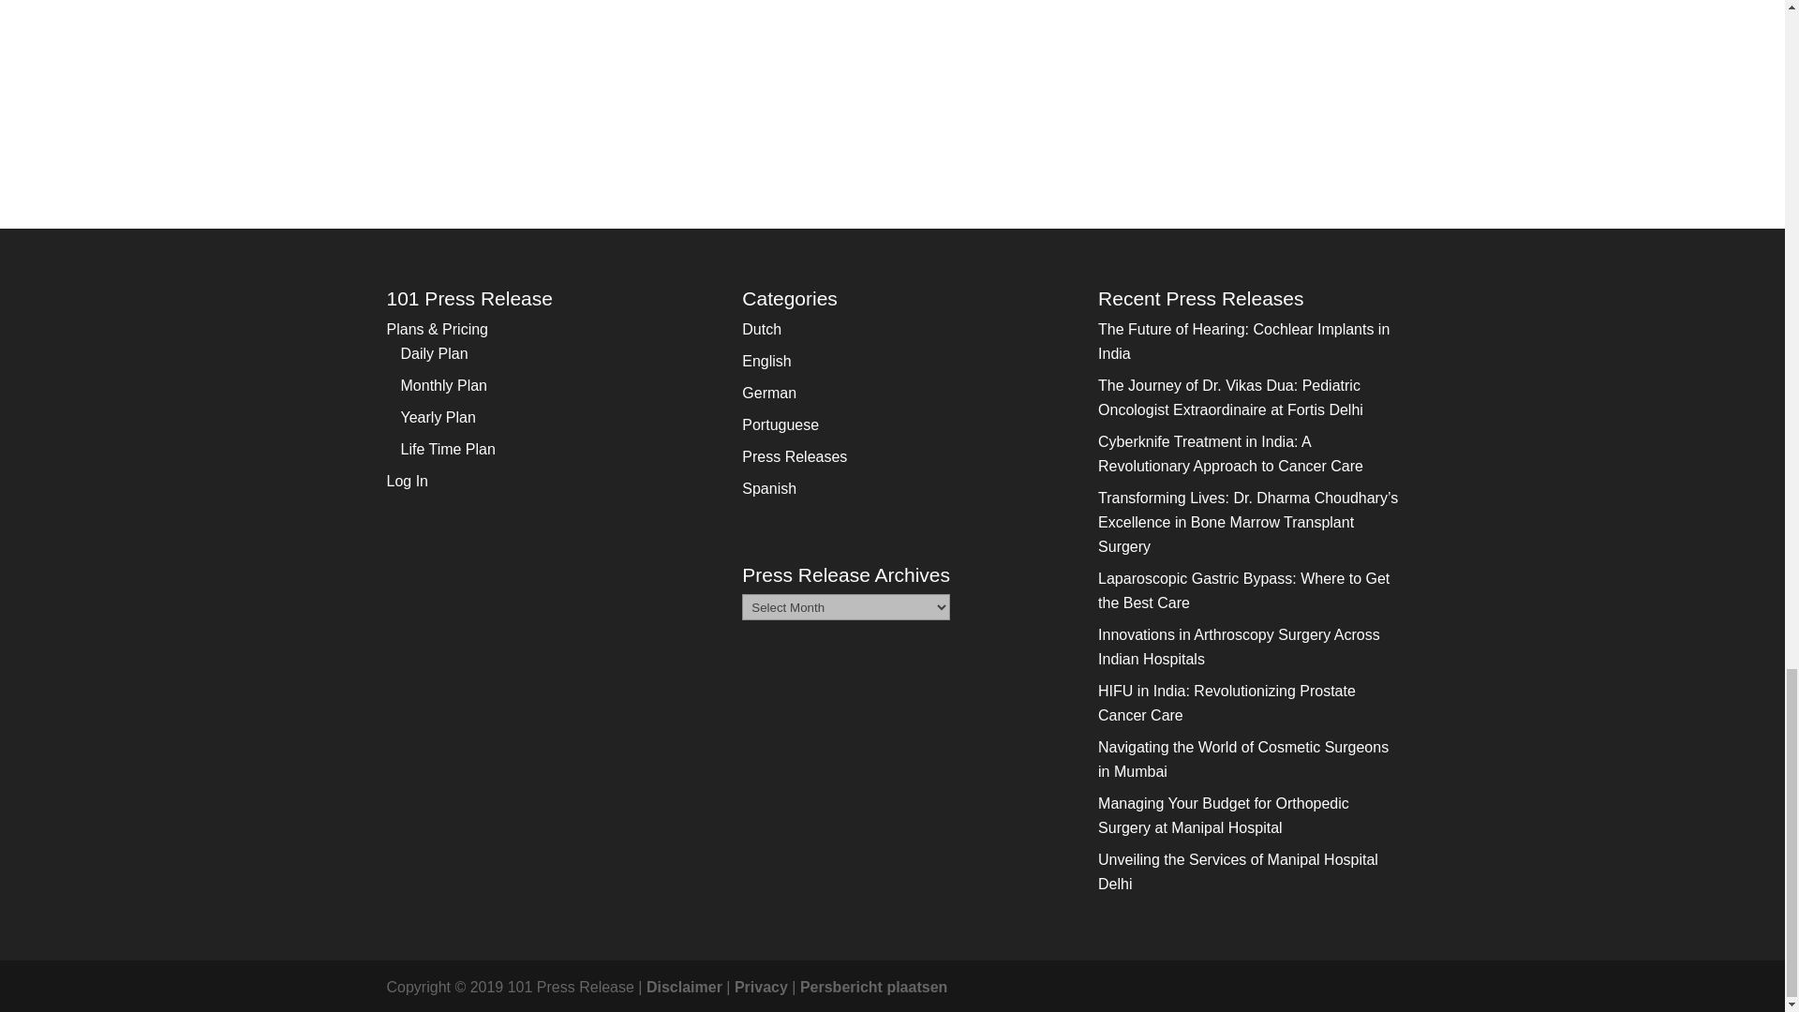 The image size is (1799, 1012). What do you see at coordinates (1227, 703) in the screenshot?
I see `HIFU in India: Revolutionizing Prostate Cancer Care` at bounding box center [1227, 703].